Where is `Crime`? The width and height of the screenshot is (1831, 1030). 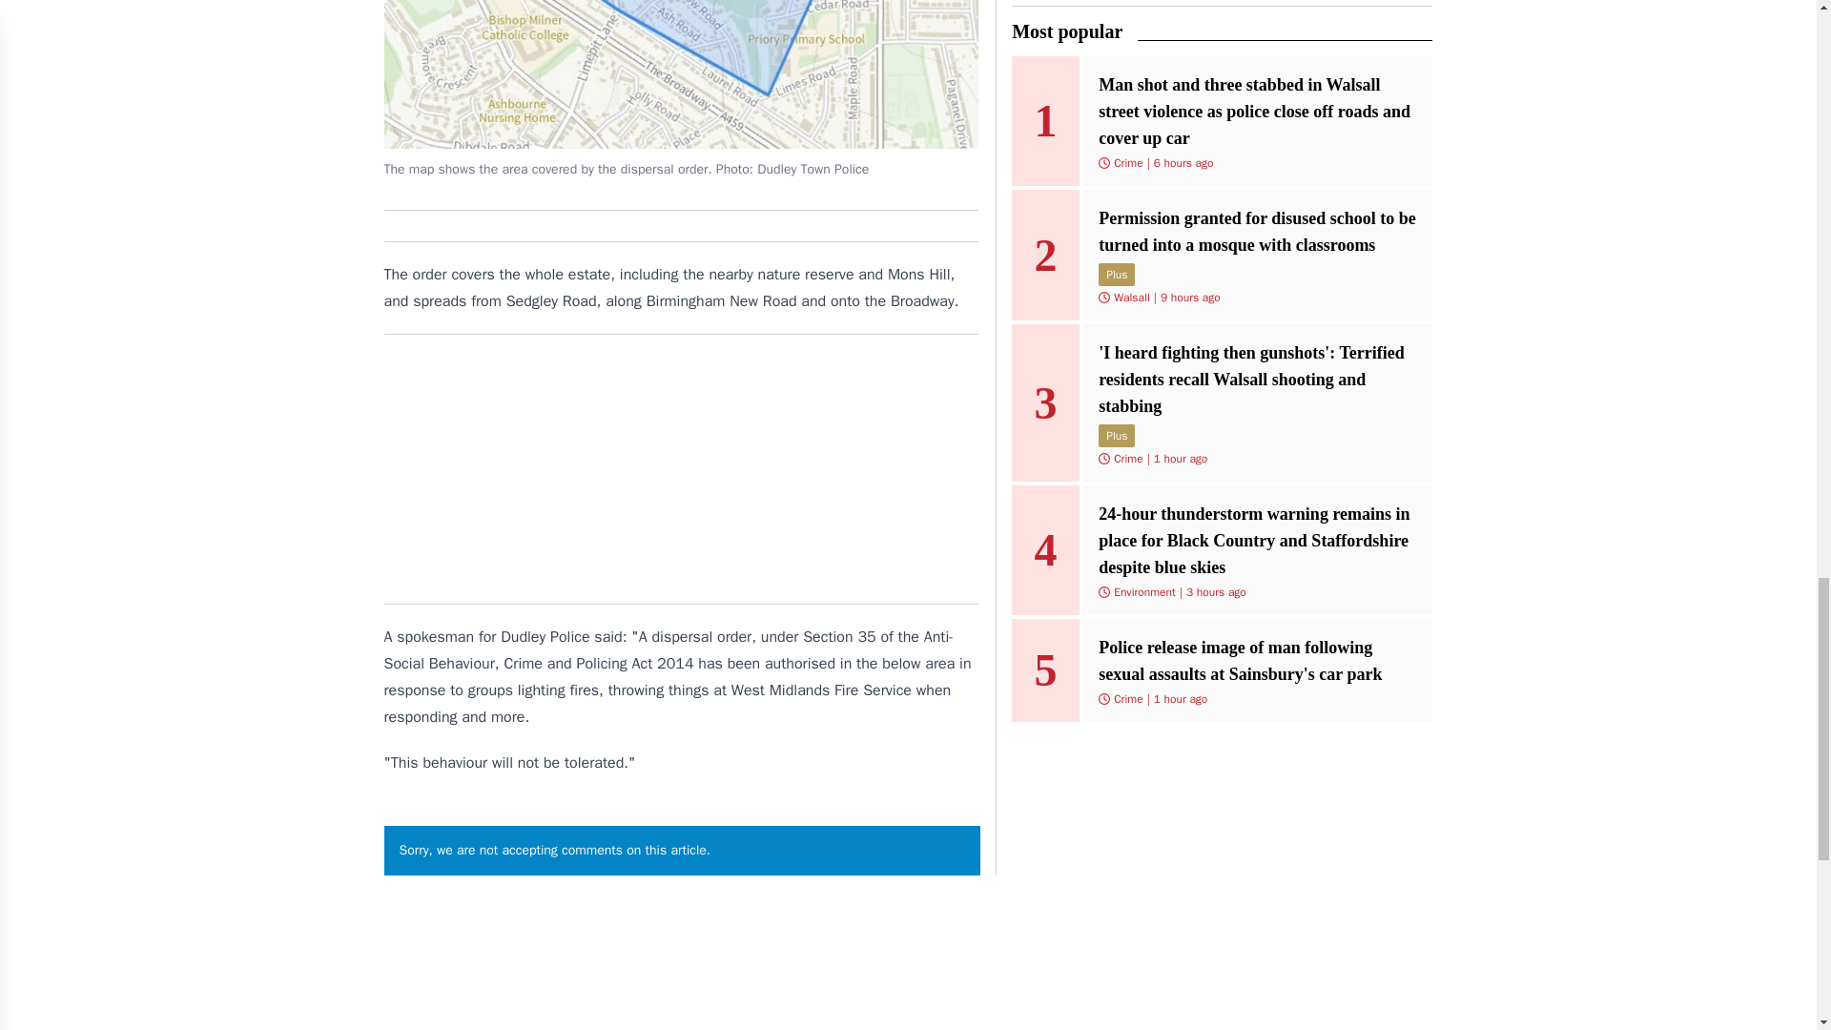 Crime is located at coordinates (1127, 163).